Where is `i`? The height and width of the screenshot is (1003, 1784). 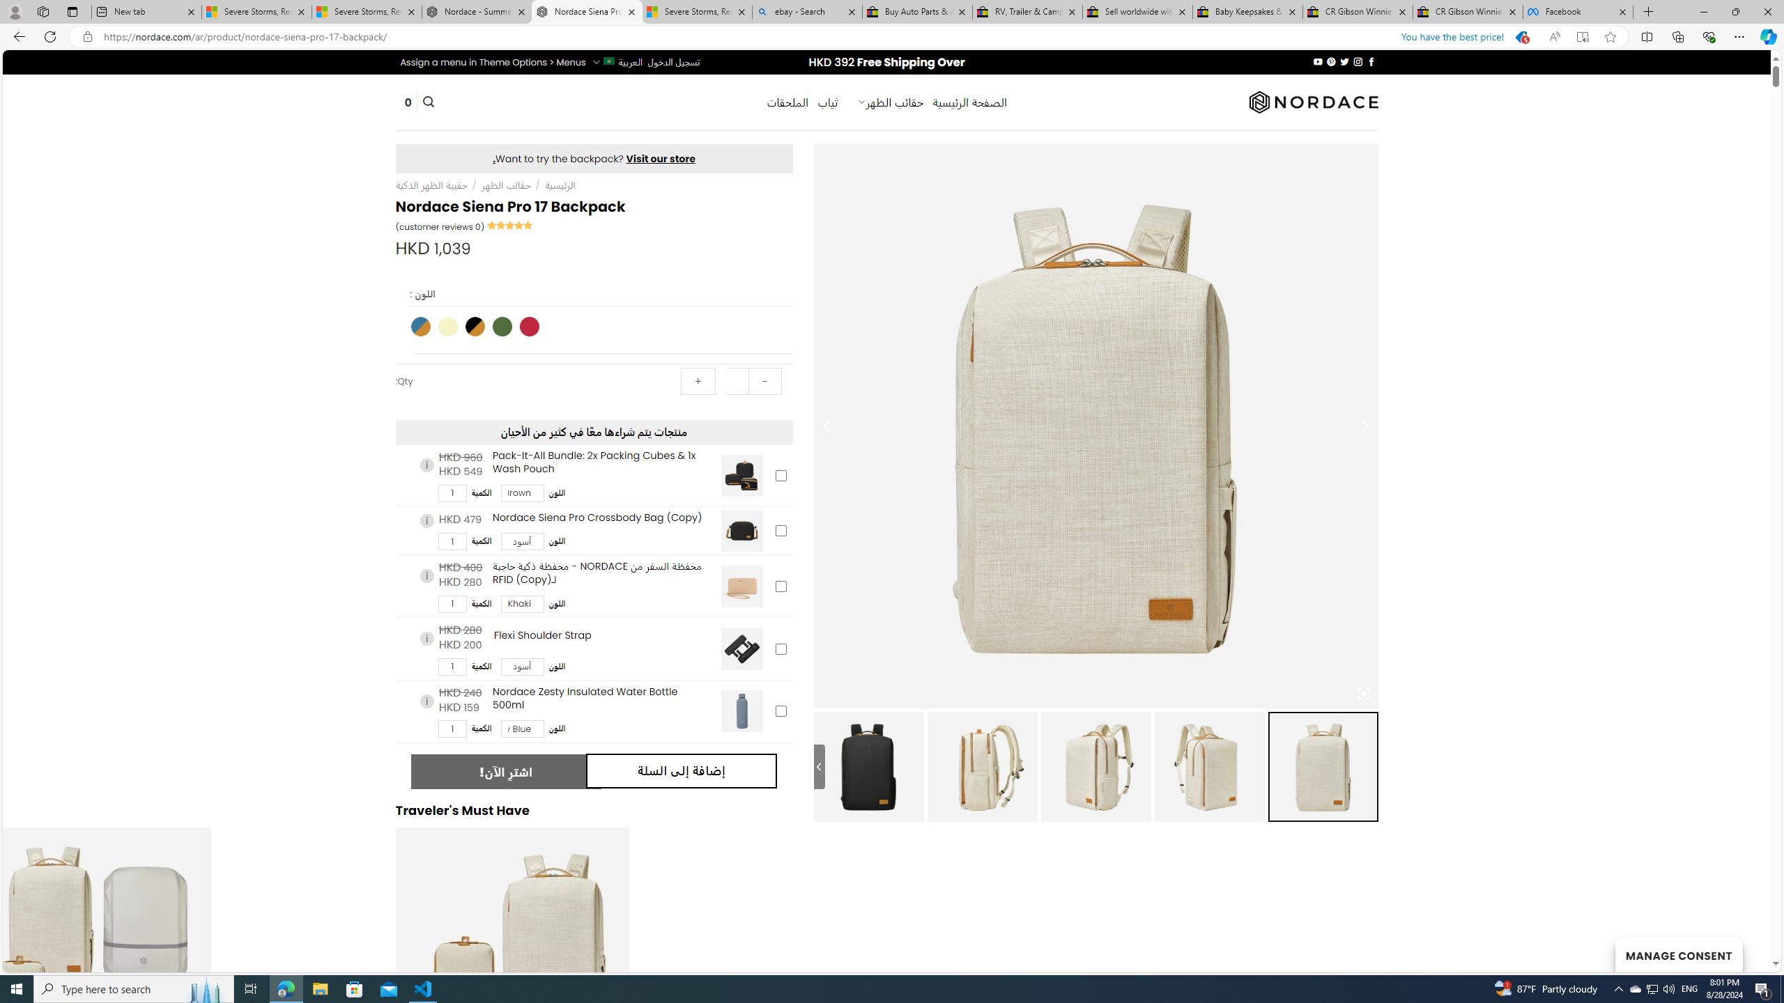 i is located at coordinates (426, 701).